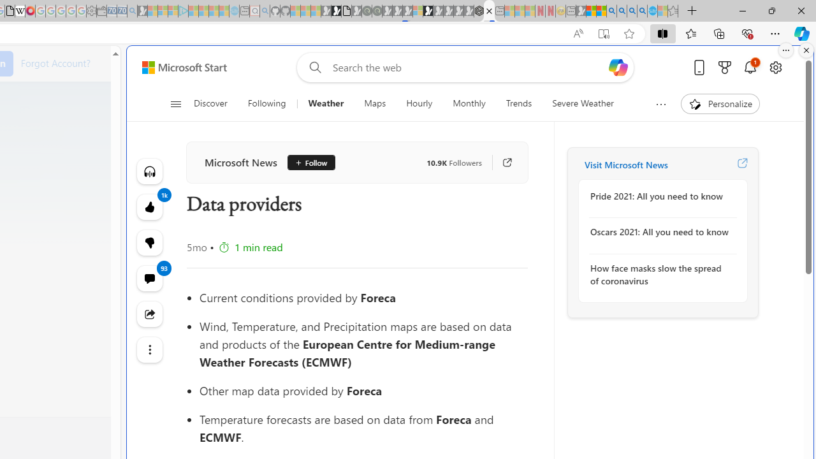  What do you see at coordinates (149, 278) in the screenshot?
I see `View comments 93 Comment` at bounding box center [149, 278].